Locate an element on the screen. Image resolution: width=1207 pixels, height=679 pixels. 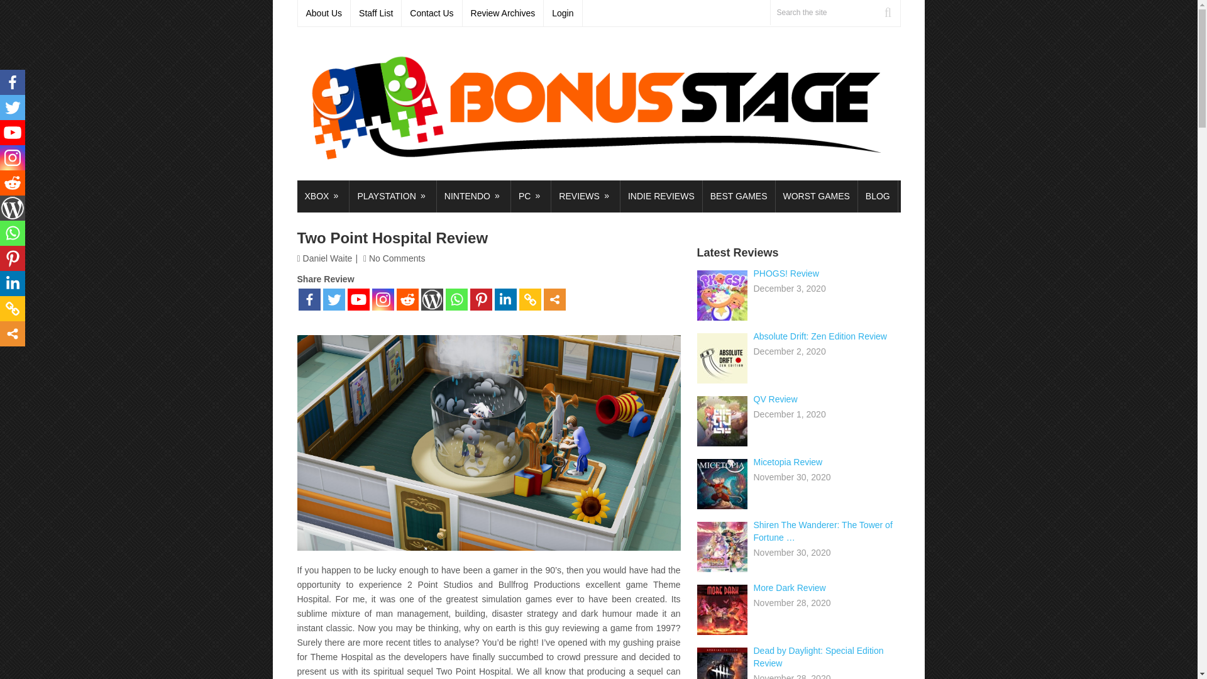
Login is located at coordinates (563, 13).